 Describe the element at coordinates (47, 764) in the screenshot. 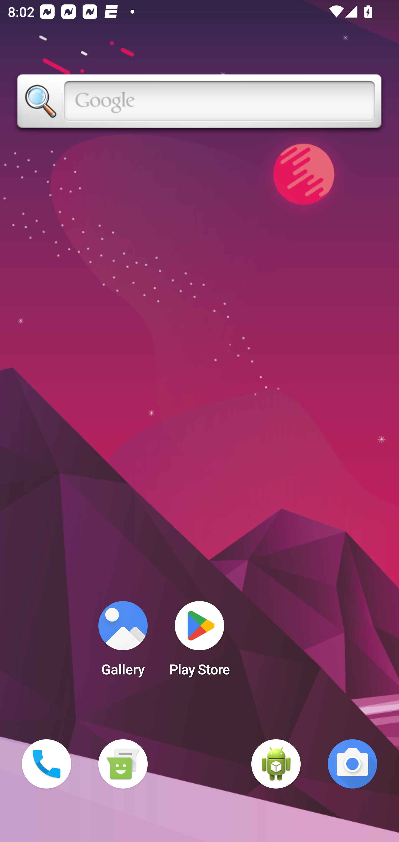

I see `Phone` at that location.